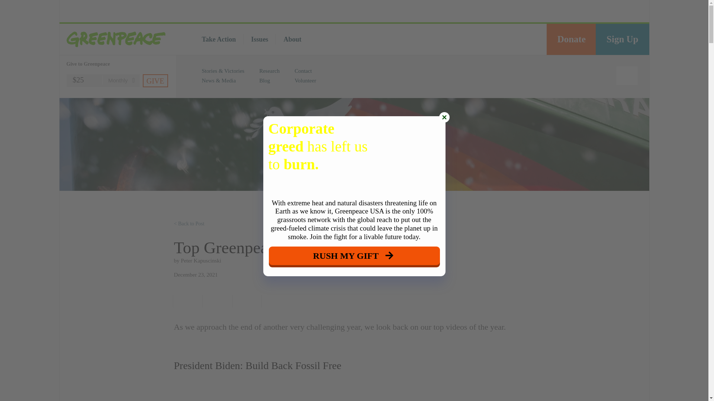  What do you see at coordinates (354, 392) in the screenshot?
I see `President Biden: Build Back Fossil Free` at bounding box center [354, 392].